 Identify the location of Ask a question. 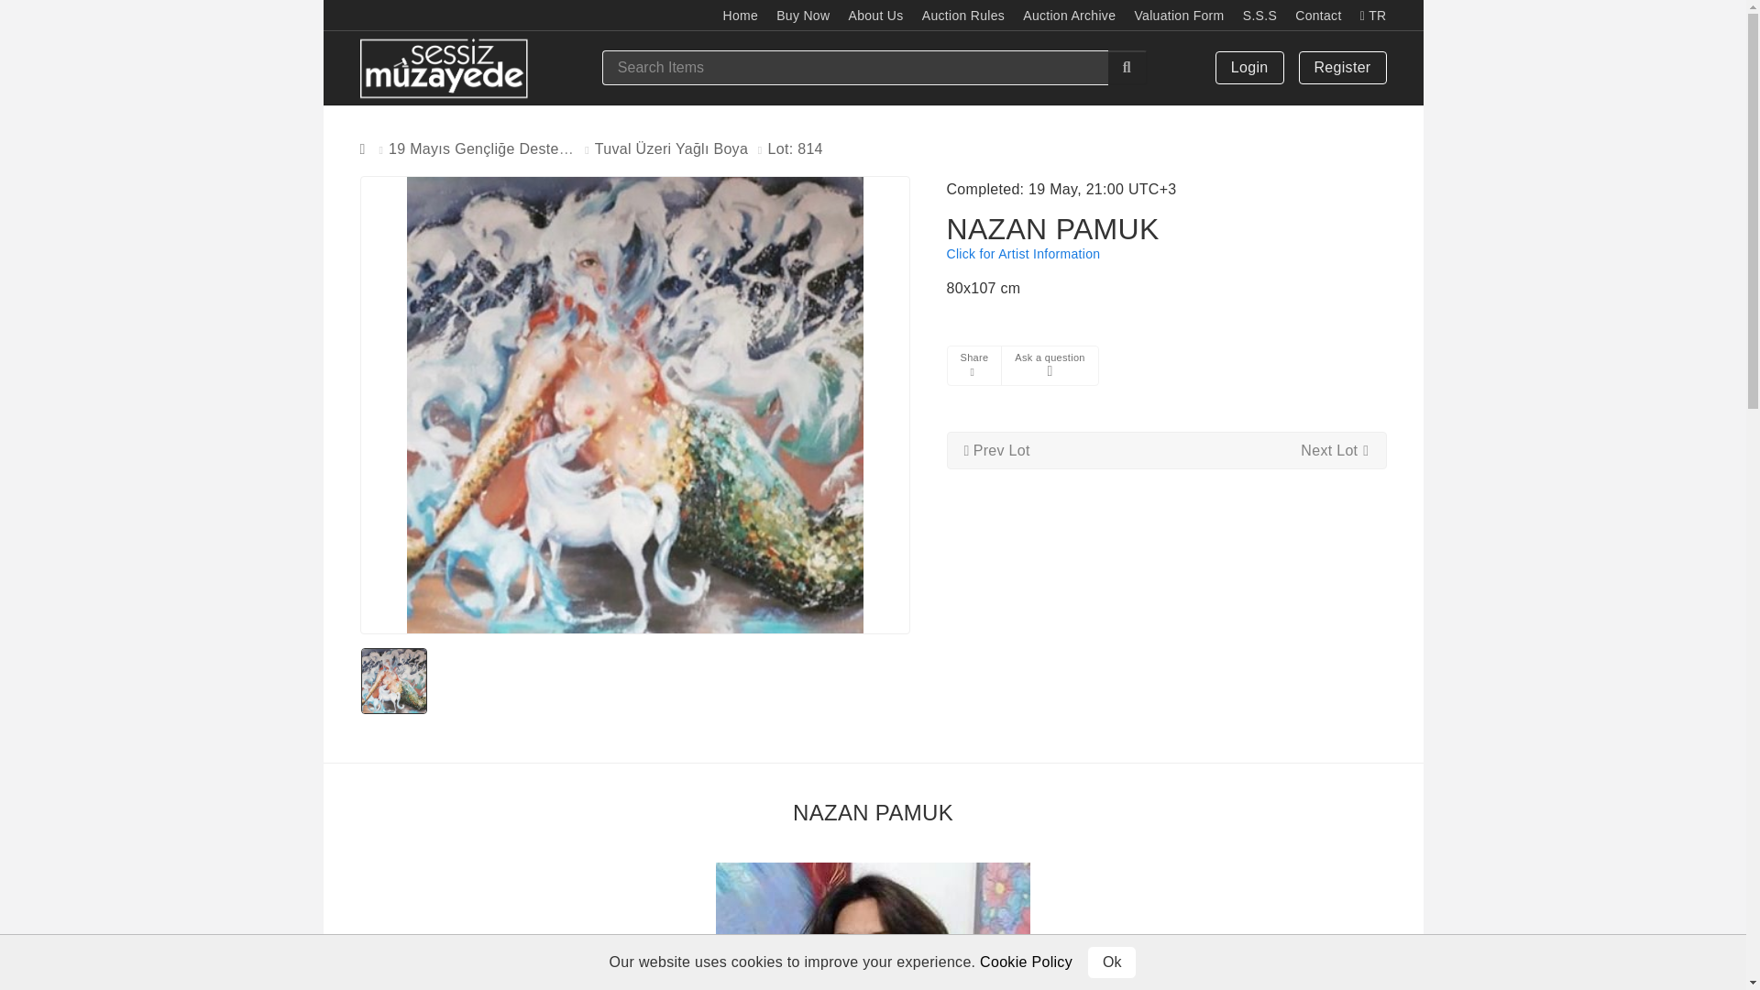
(1049, 366).